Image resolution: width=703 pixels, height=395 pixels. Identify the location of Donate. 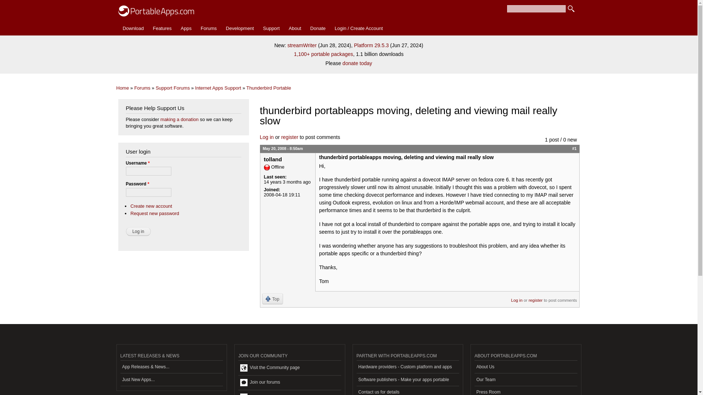
(318, 29).